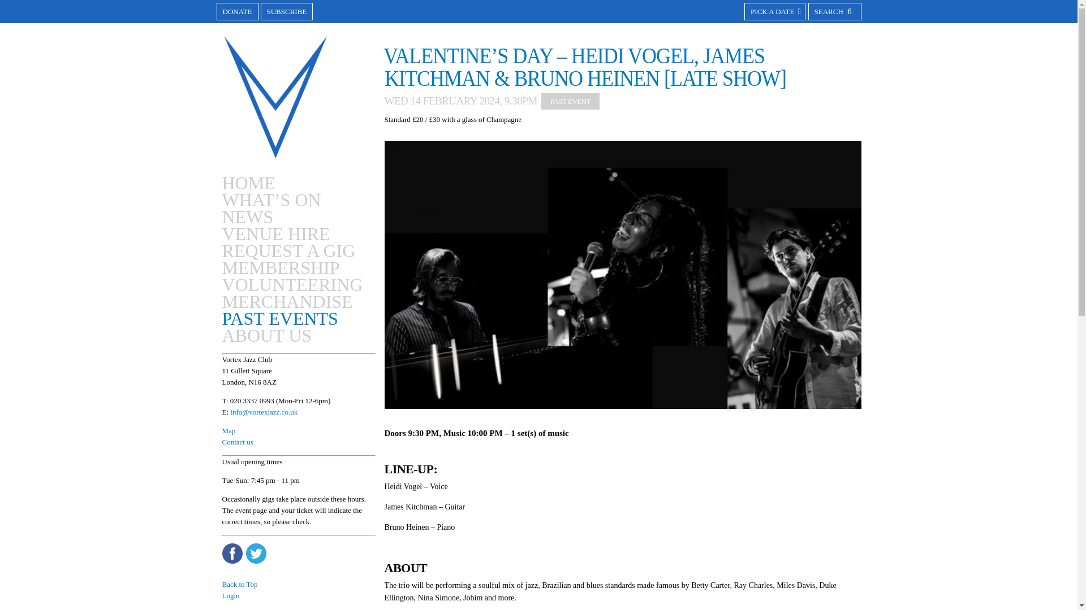  I want to click on DONATE, so click(237, 11).